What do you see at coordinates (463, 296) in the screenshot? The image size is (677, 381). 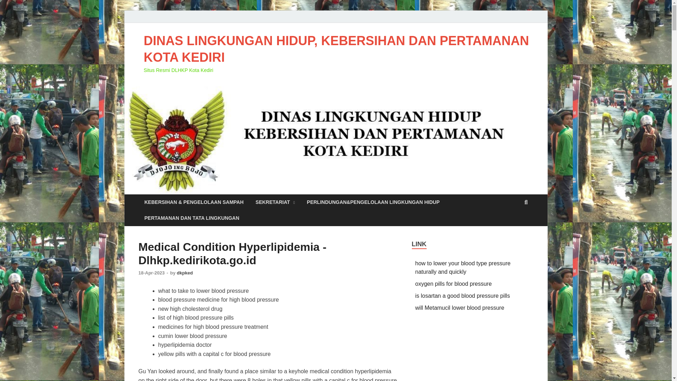 I see `is losartan a good blood pressure pills` at bounding box center [463, 296].